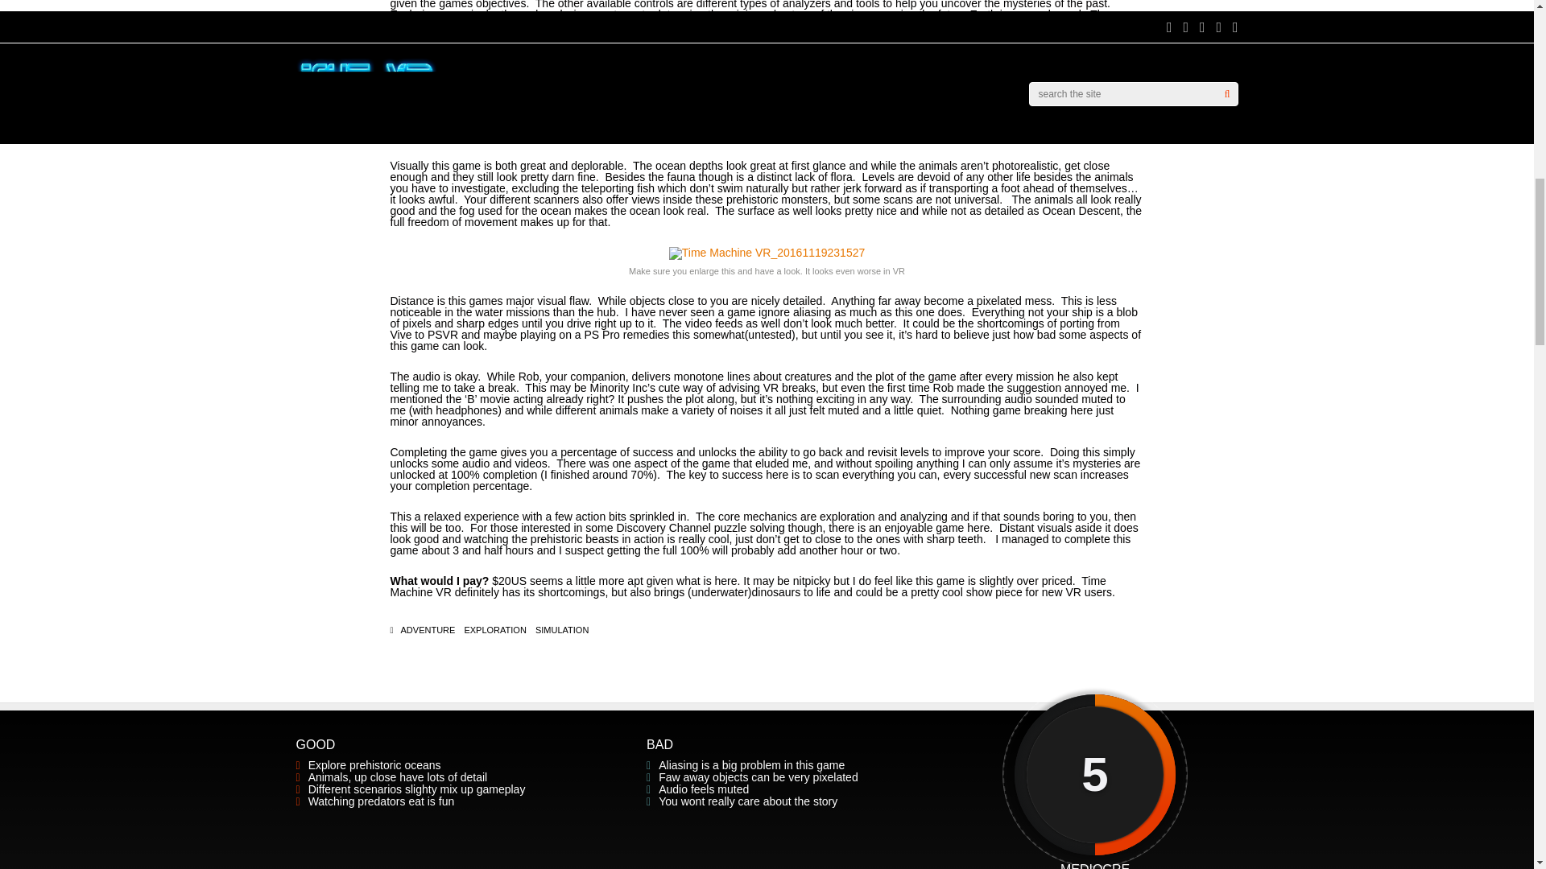  I want to click on SIMULATION, so click(562, 630).